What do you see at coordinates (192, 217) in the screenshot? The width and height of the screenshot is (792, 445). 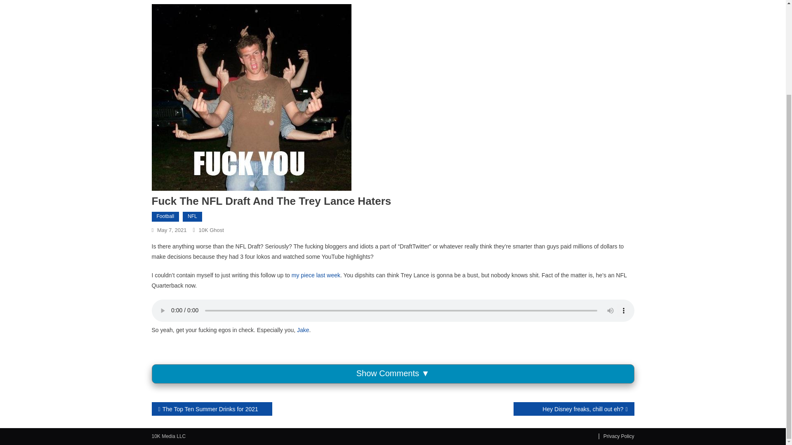 I see `NFL` at bounding box center [192, 217].